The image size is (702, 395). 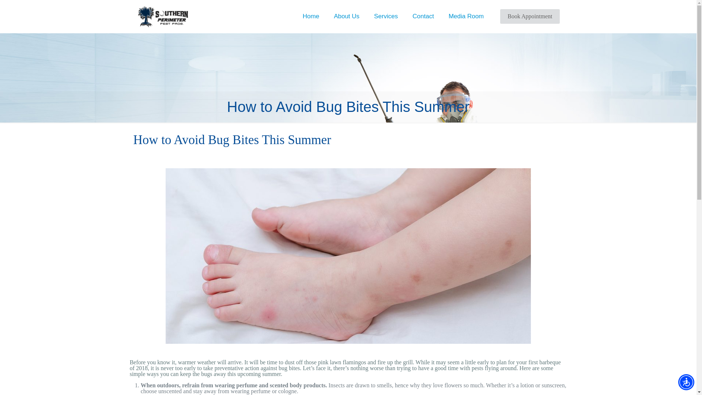 What do you see at coordinates (529, 16) in the screenshot?
I see `Book Appointment` at bounding box center [529, 16].